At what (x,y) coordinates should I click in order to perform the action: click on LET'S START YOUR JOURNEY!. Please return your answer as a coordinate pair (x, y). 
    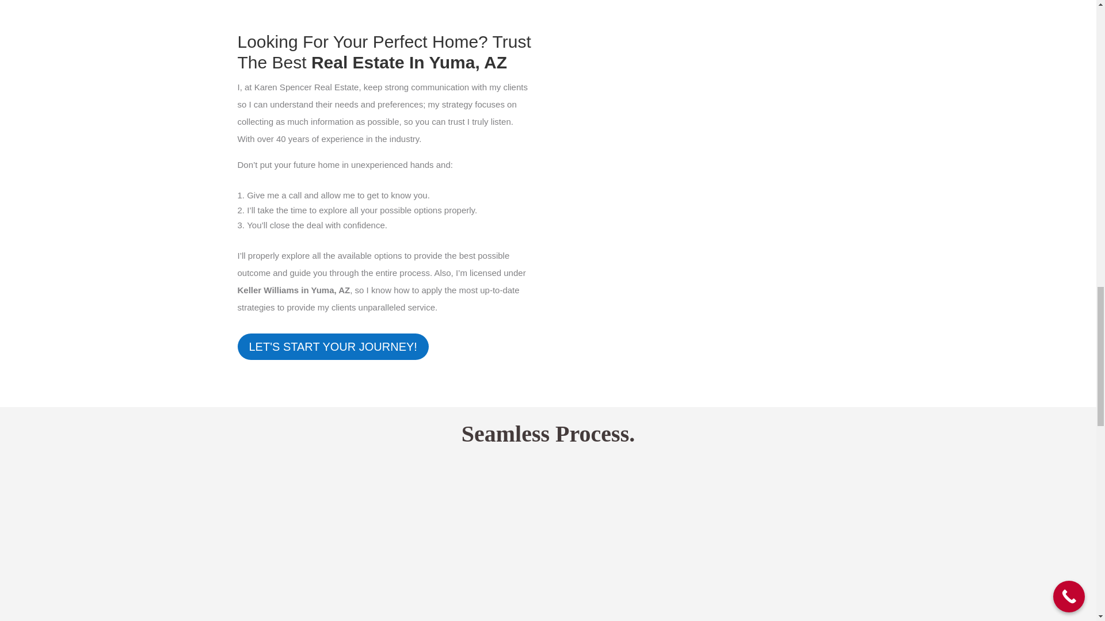
    Looking at the image, I should click on (333, 346).